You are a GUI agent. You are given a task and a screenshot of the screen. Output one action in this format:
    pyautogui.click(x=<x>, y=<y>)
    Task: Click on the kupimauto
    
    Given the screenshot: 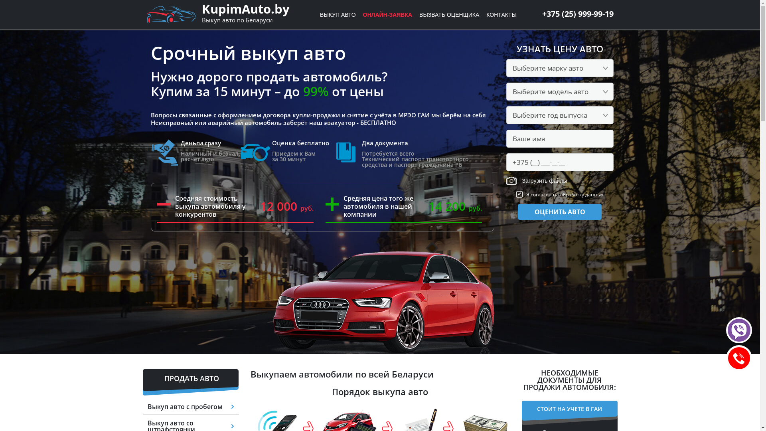 What is the action you would take?
    pyautogui.click(x=380, y=301)
    